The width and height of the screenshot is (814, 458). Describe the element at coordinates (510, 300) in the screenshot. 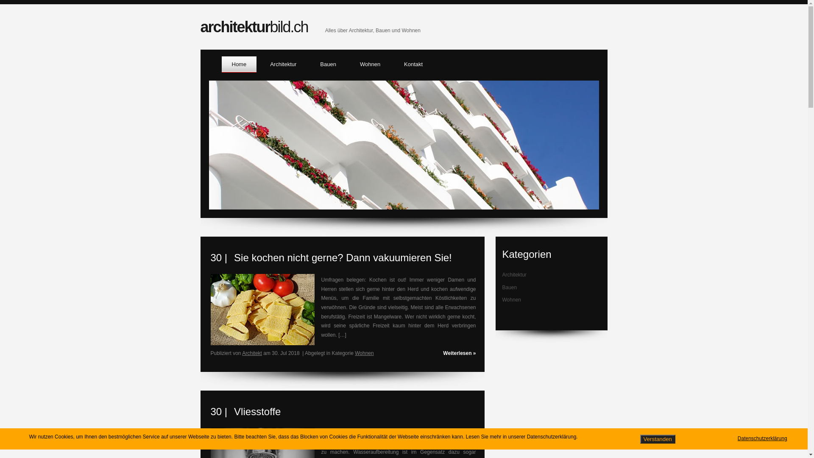

I see `Wohnen` at that location.